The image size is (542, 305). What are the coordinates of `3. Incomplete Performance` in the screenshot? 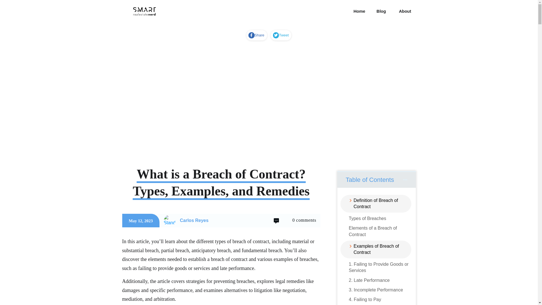 It's located at (376, 290).